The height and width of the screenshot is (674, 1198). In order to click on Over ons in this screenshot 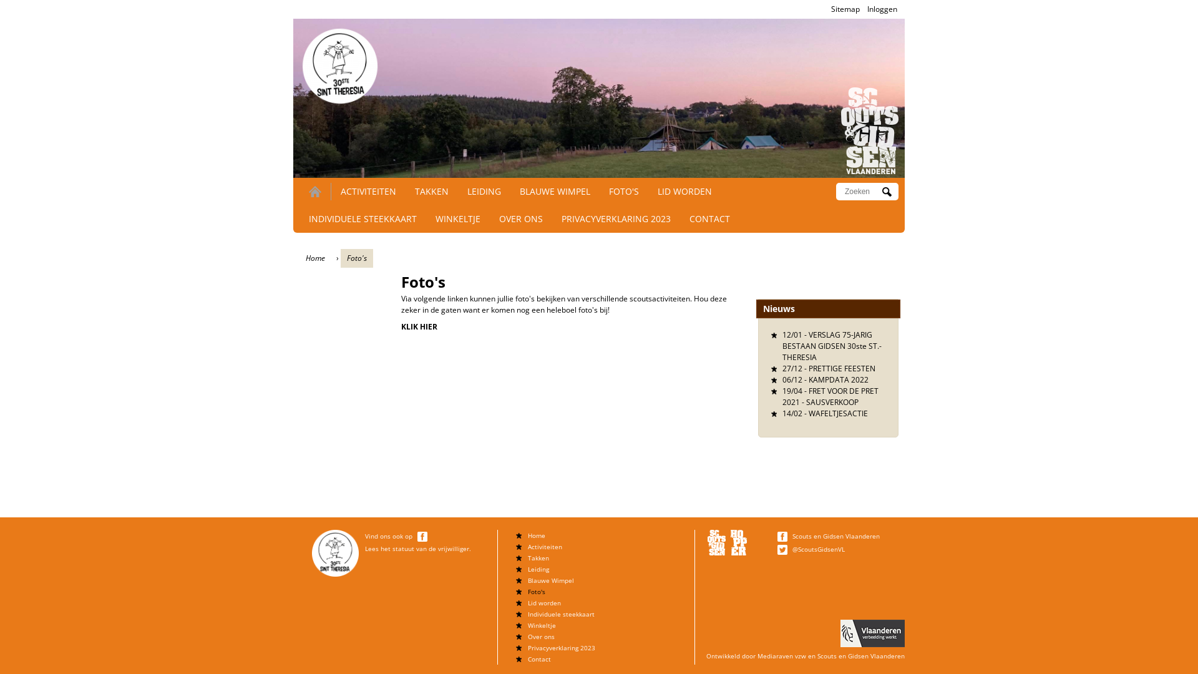, I will do `click(542, 637)`.